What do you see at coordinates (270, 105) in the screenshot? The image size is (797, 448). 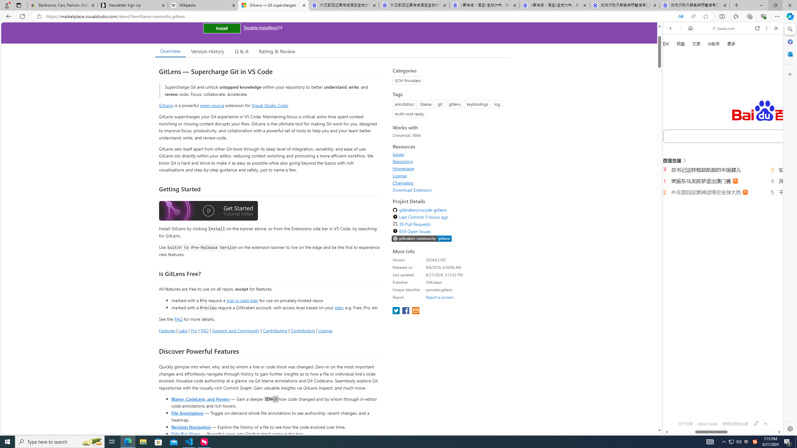 I see `Visual Studio Code` at bounding box center [270, 105].